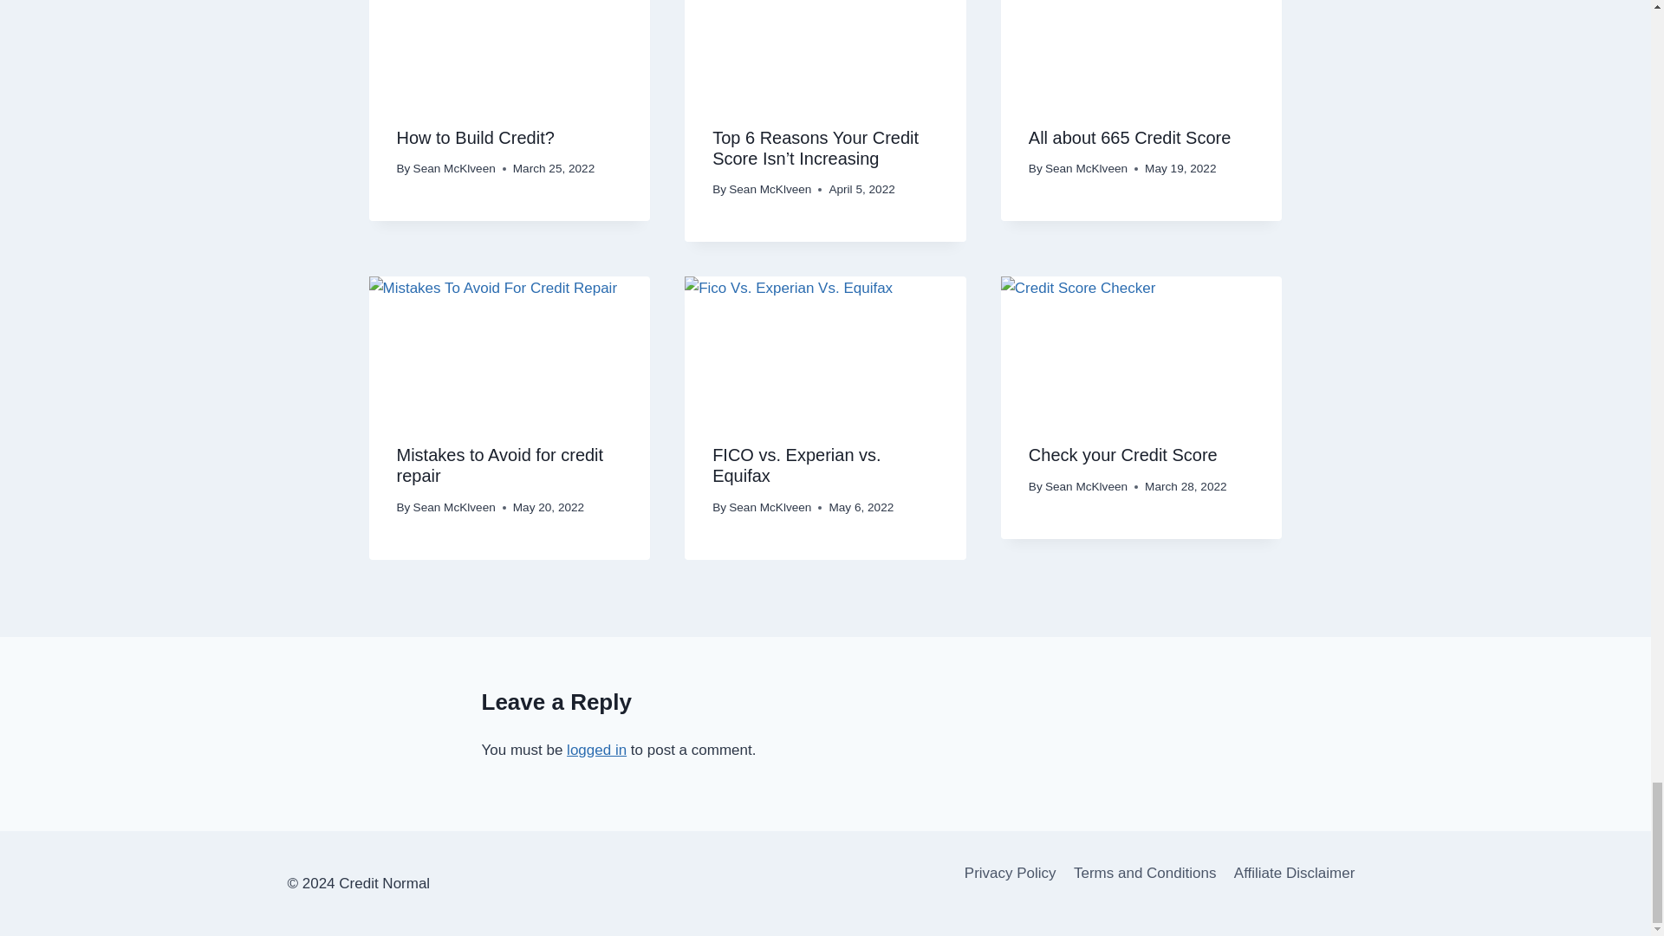  I want to click on How to Build Credit?, so click(475, 137).